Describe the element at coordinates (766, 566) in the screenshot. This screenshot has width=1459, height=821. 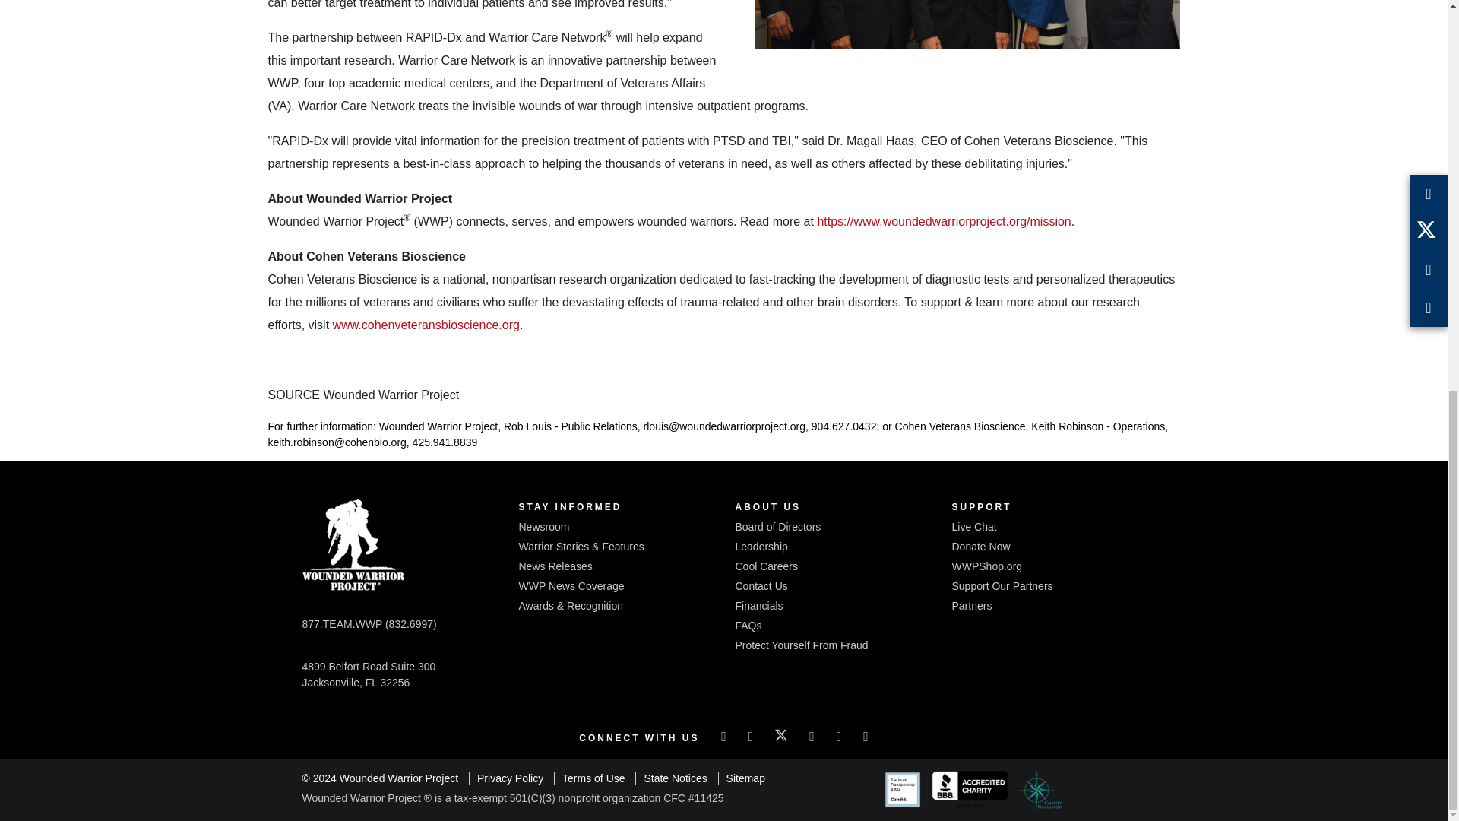
I see `Cool Careers` at that location.